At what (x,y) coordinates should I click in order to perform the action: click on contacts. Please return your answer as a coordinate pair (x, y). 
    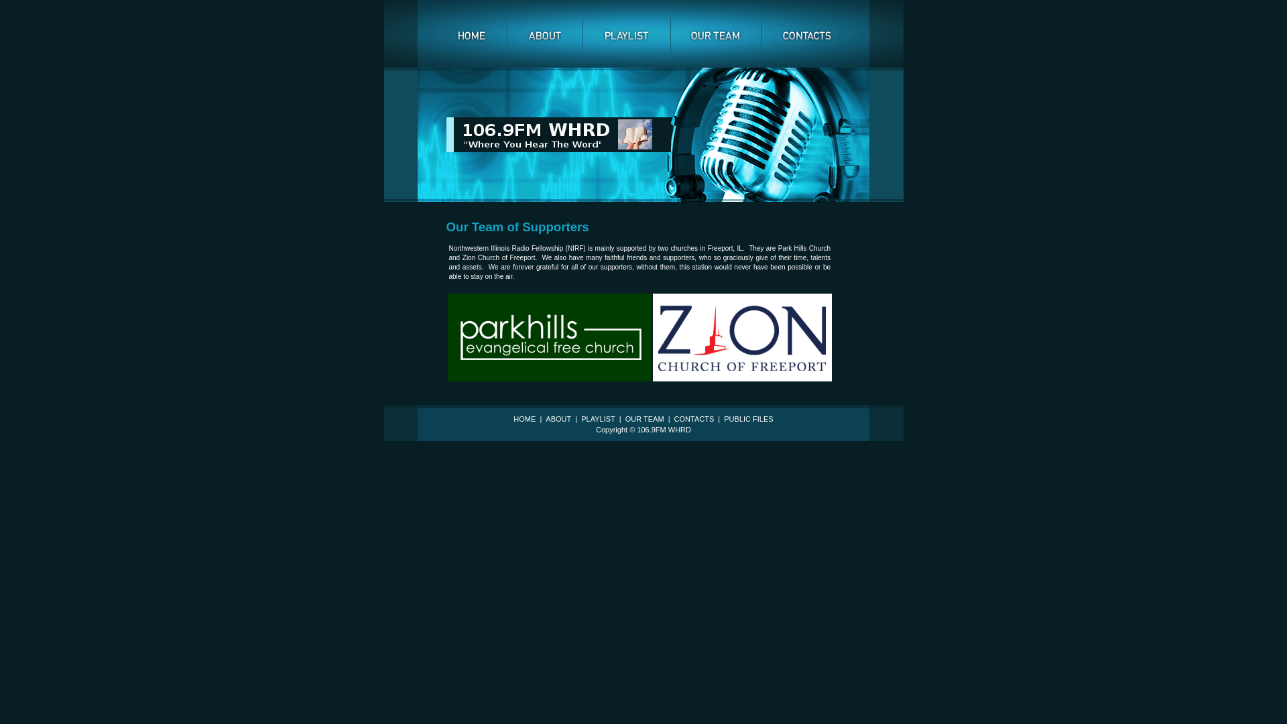
    Looking at the image, I should click on (807, 35).